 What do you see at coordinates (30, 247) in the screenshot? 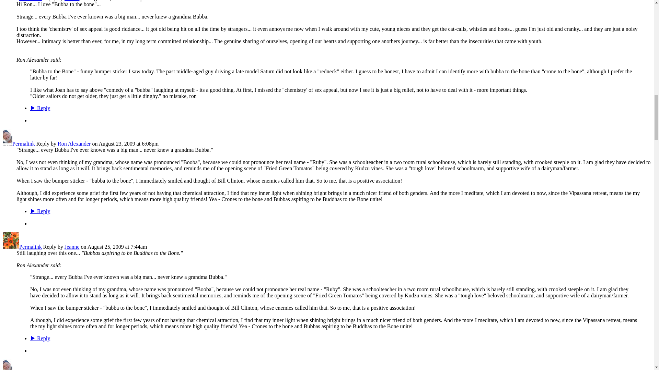
I see `Permalink to this Reply` at bounding box center [30, 247].